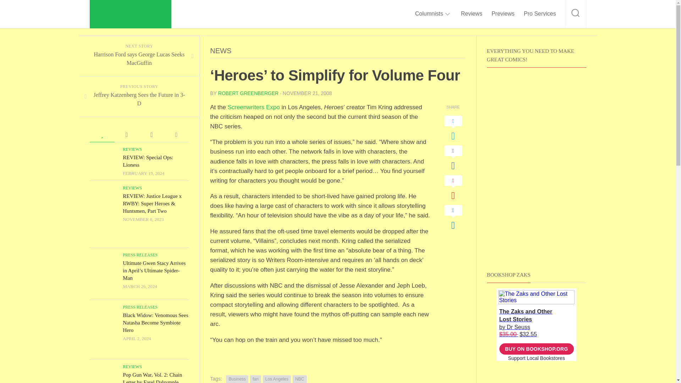  What do you see at coordinates (237, 379) in the screenshot?
I see `Business` at bounding box center [237, 379].